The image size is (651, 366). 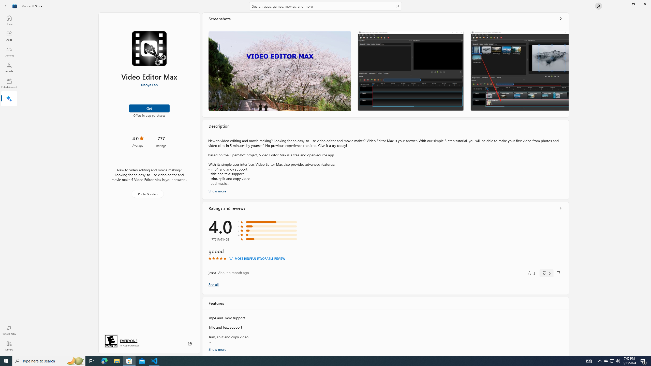 What do you see at coordinates (128, 341) in the screenshot?
I see `Age rating: EVERYONE. Click for more information.` at bounding box center [128, 341].